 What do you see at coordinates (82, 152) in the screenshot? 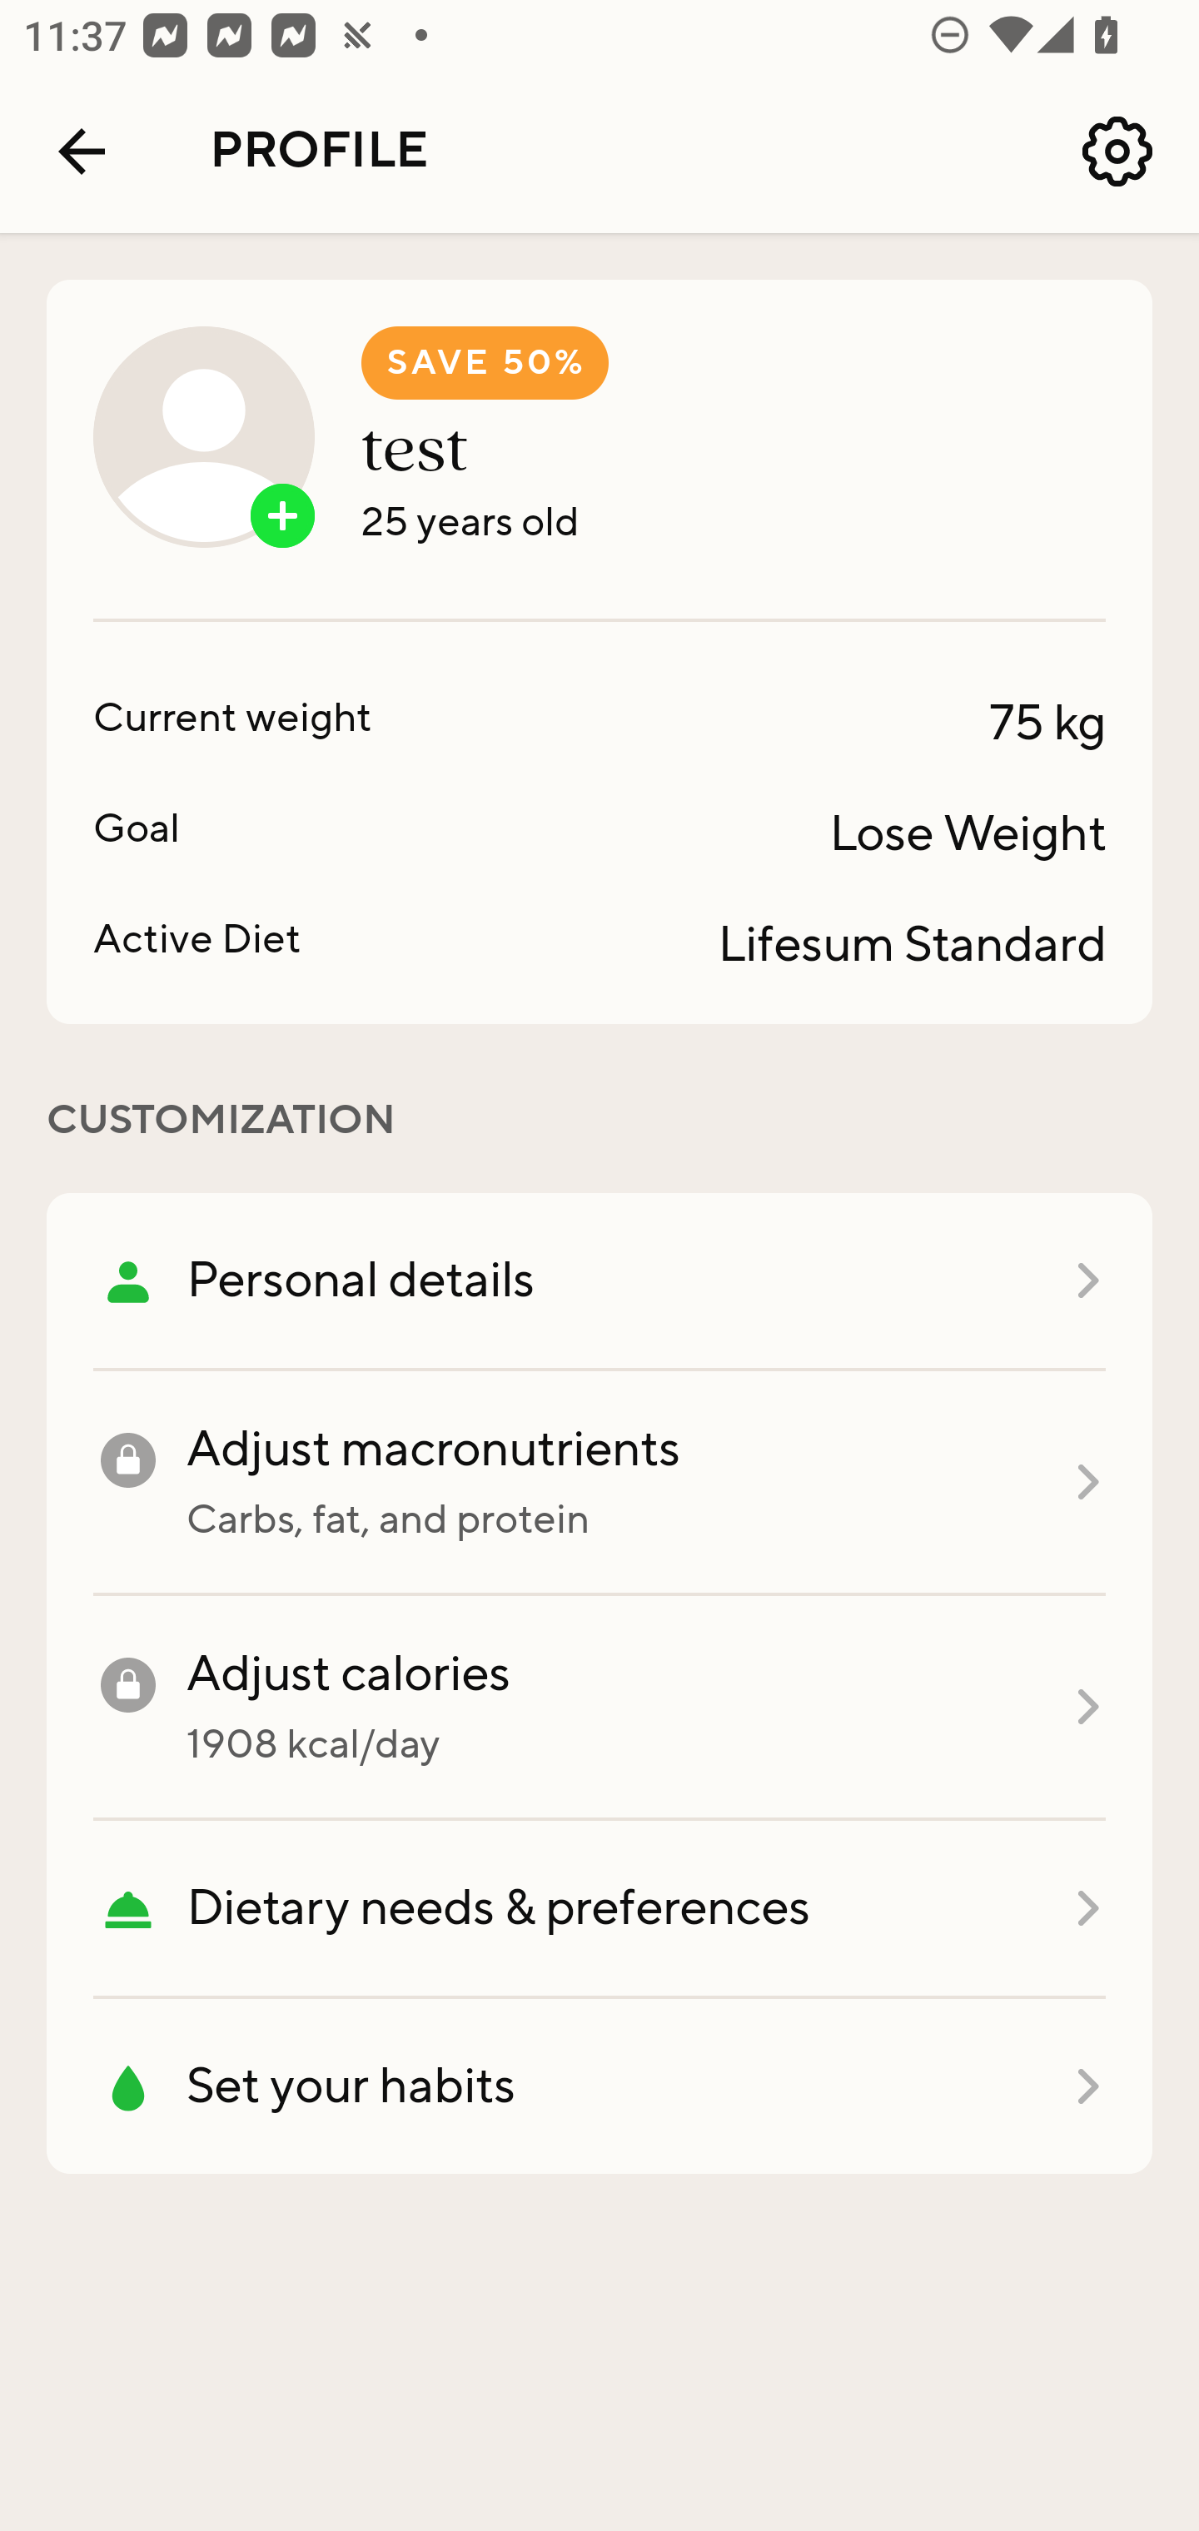
I see `Back` at bounding box center [82, 152].